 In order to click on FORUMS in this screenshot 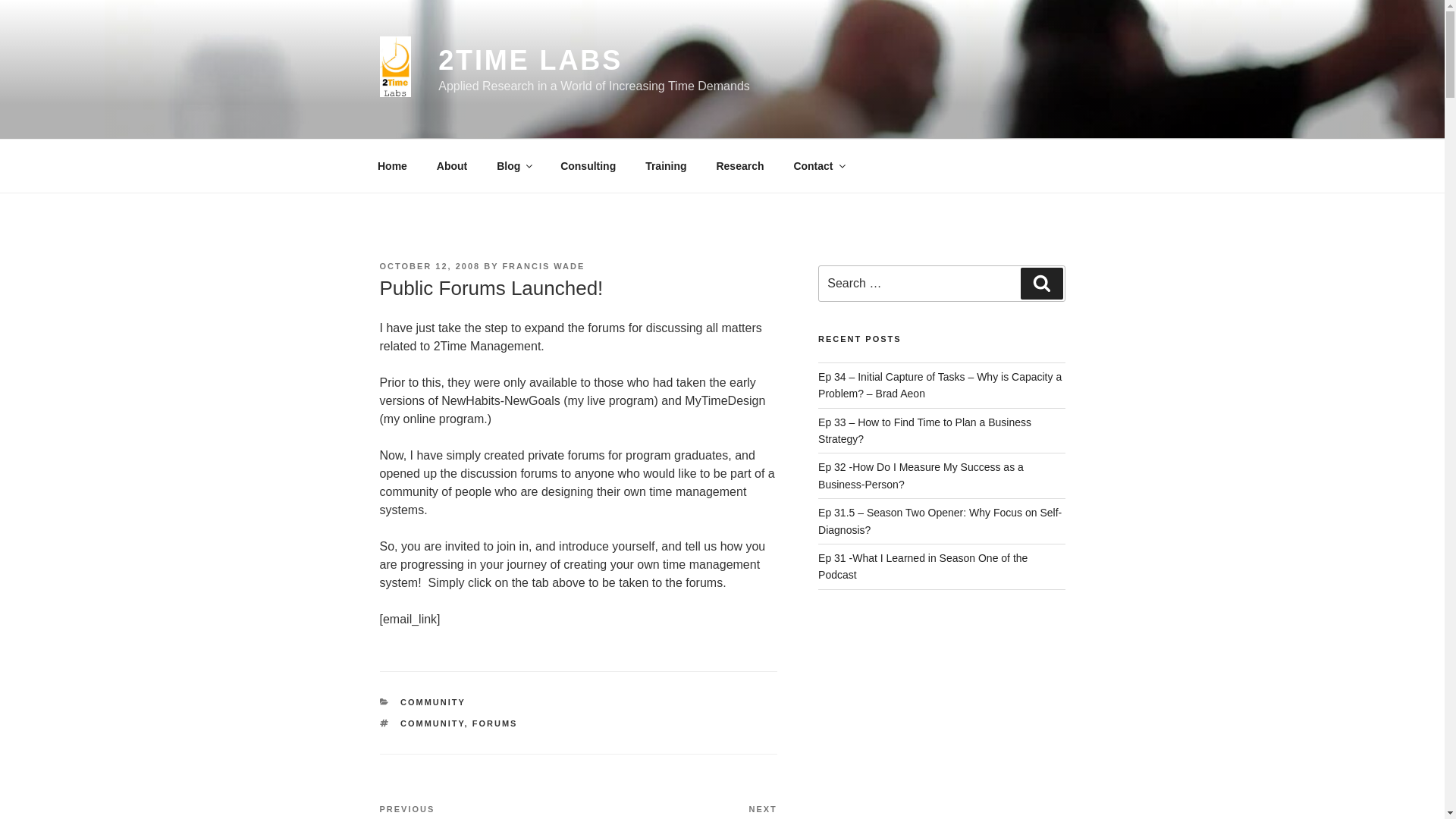, I will do `click(494, 723)`.